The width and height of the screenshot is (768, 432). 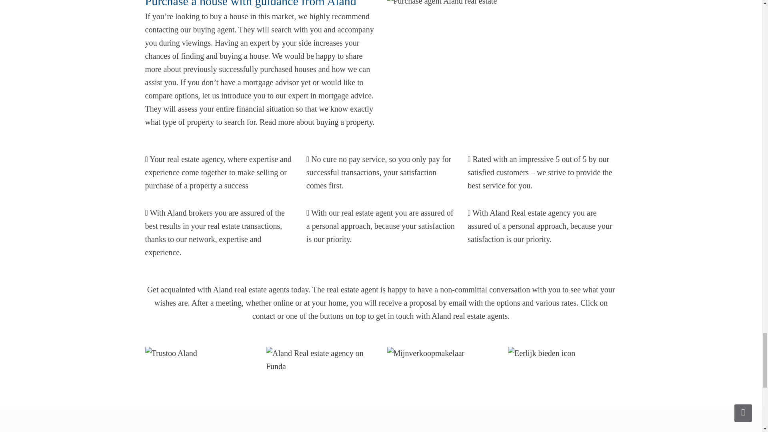 What do you see at coordinates (170, 353) in the screenshot?
I see `trustoo-icon` at bounding box center [170, 353].